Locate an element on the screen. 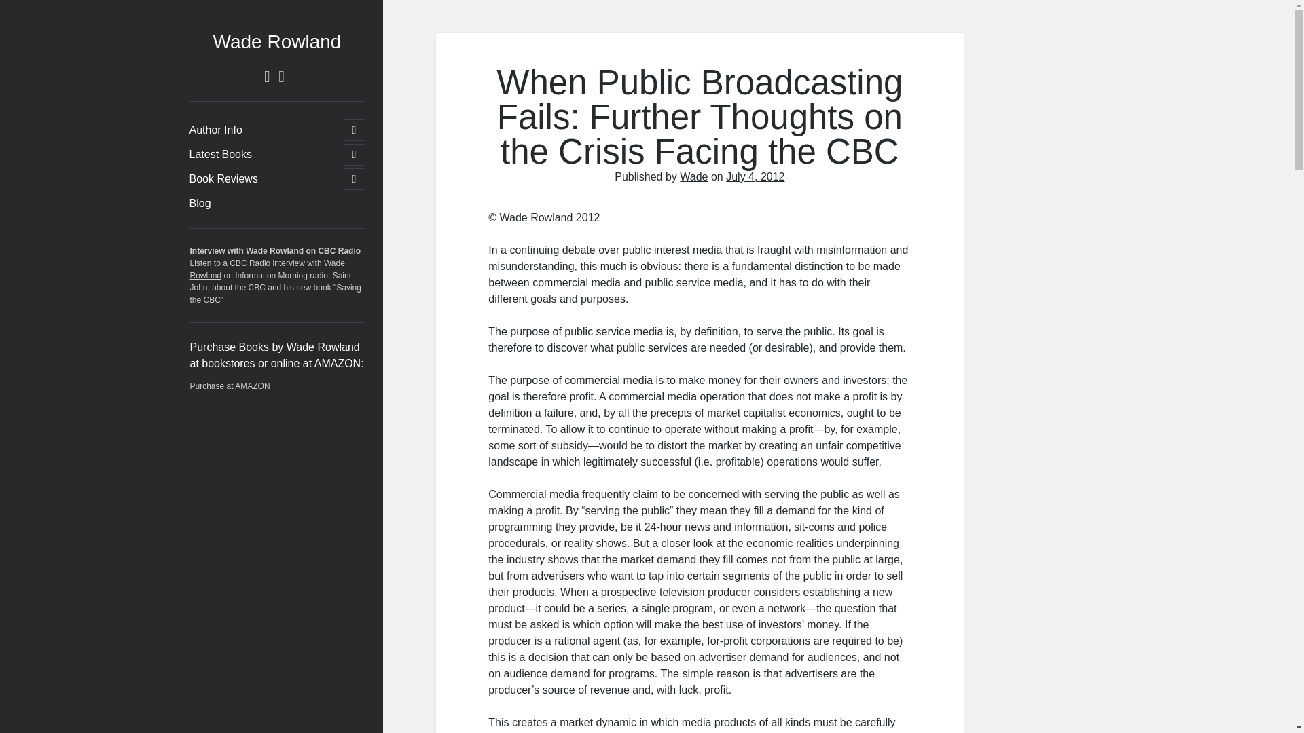  July 4, 2012 is located at coordinates (755, 176).